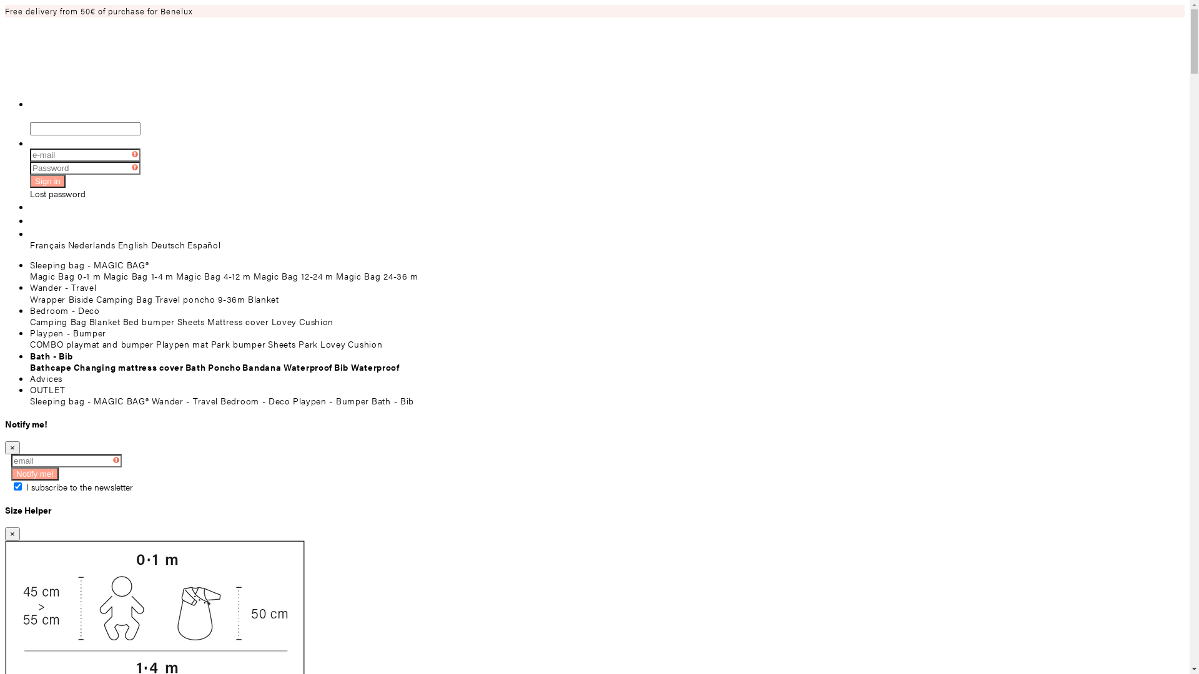  Describe the element at coordinates (292, 344) in the screenshot. I see `Sheets Park` at that location.